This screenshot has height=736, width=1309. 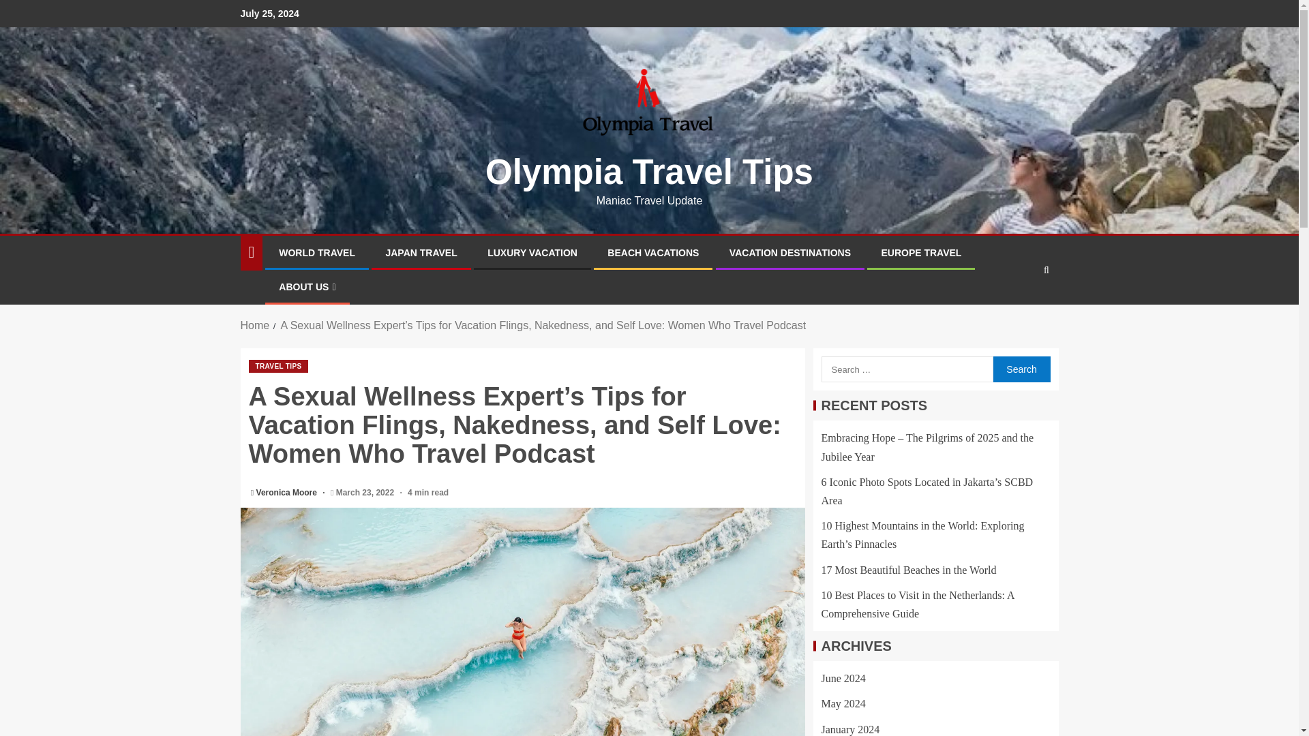 I want to click on JAPAN TRAVEL, so click(x=421, y=252).